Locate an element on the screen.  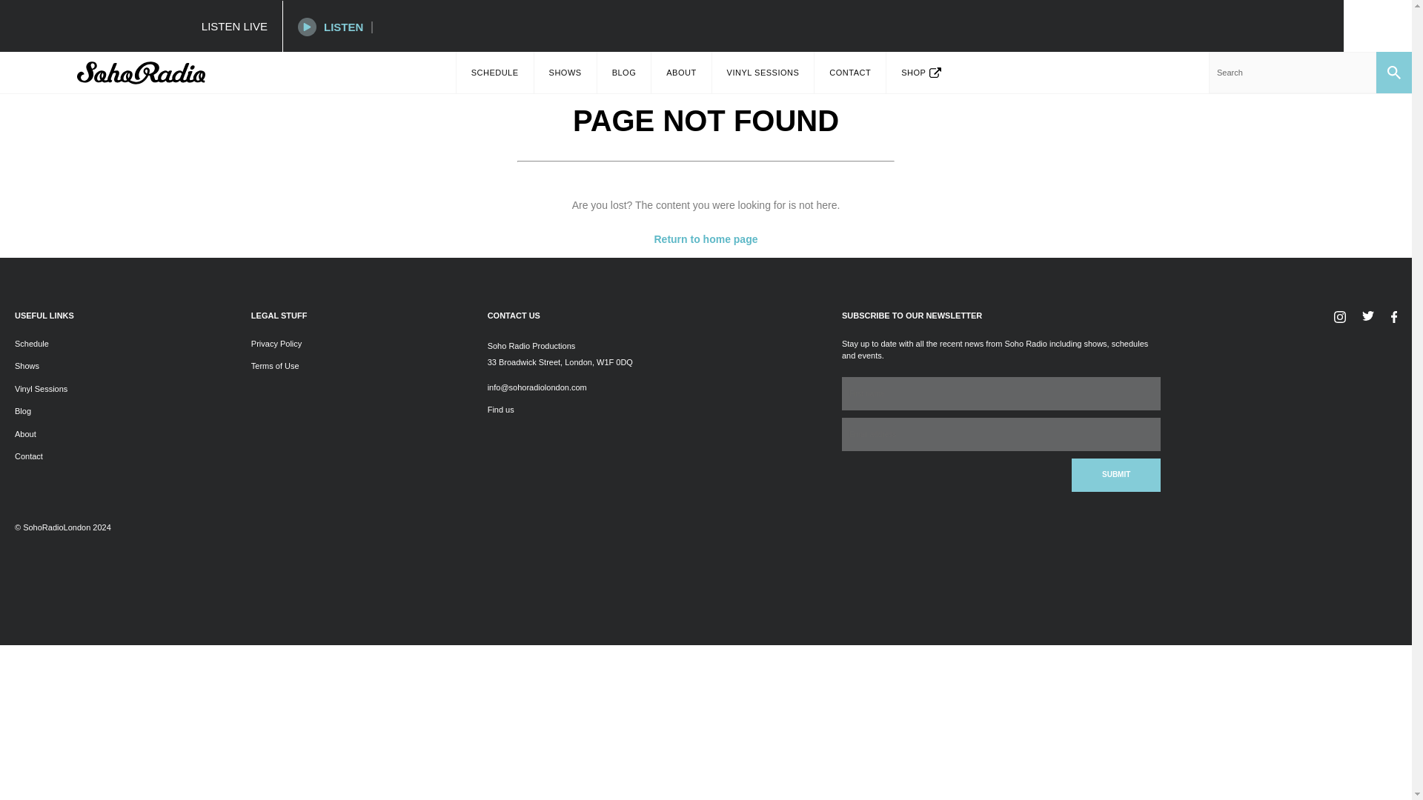
BLOG is located at coordinates (624, 73).